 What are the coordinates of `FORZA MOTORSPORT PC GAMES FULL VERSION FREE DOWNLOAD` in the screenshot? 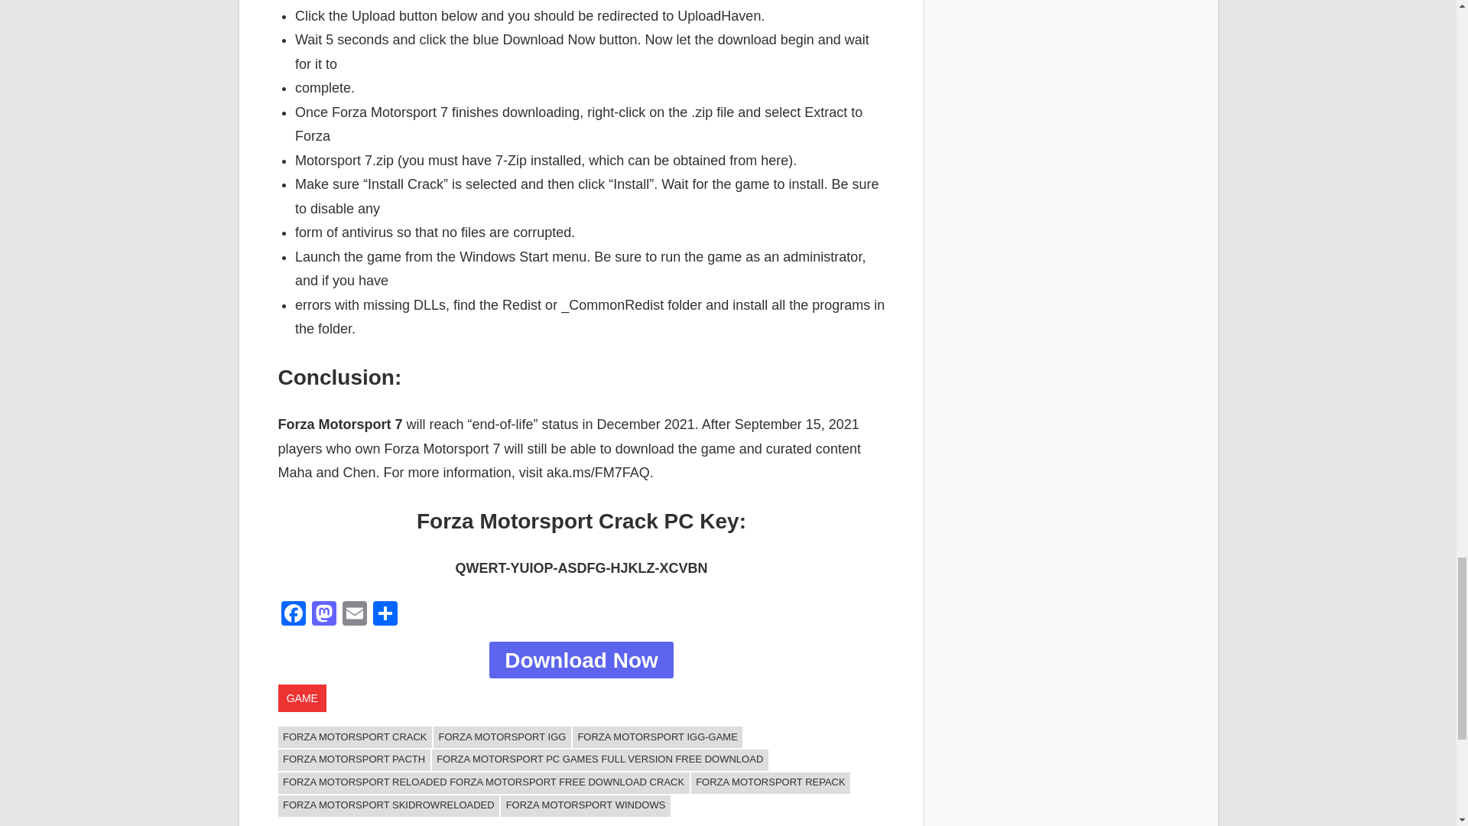 It's located at (599, 759).